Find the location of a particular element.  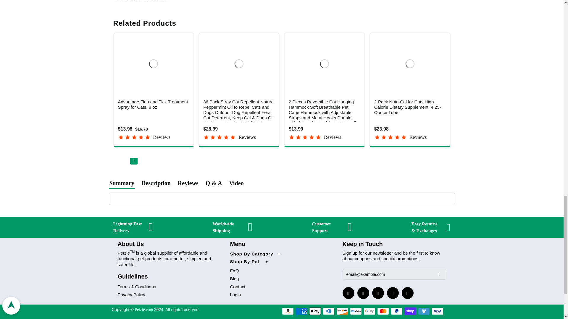

Discover is located at coordinates (342, 311).